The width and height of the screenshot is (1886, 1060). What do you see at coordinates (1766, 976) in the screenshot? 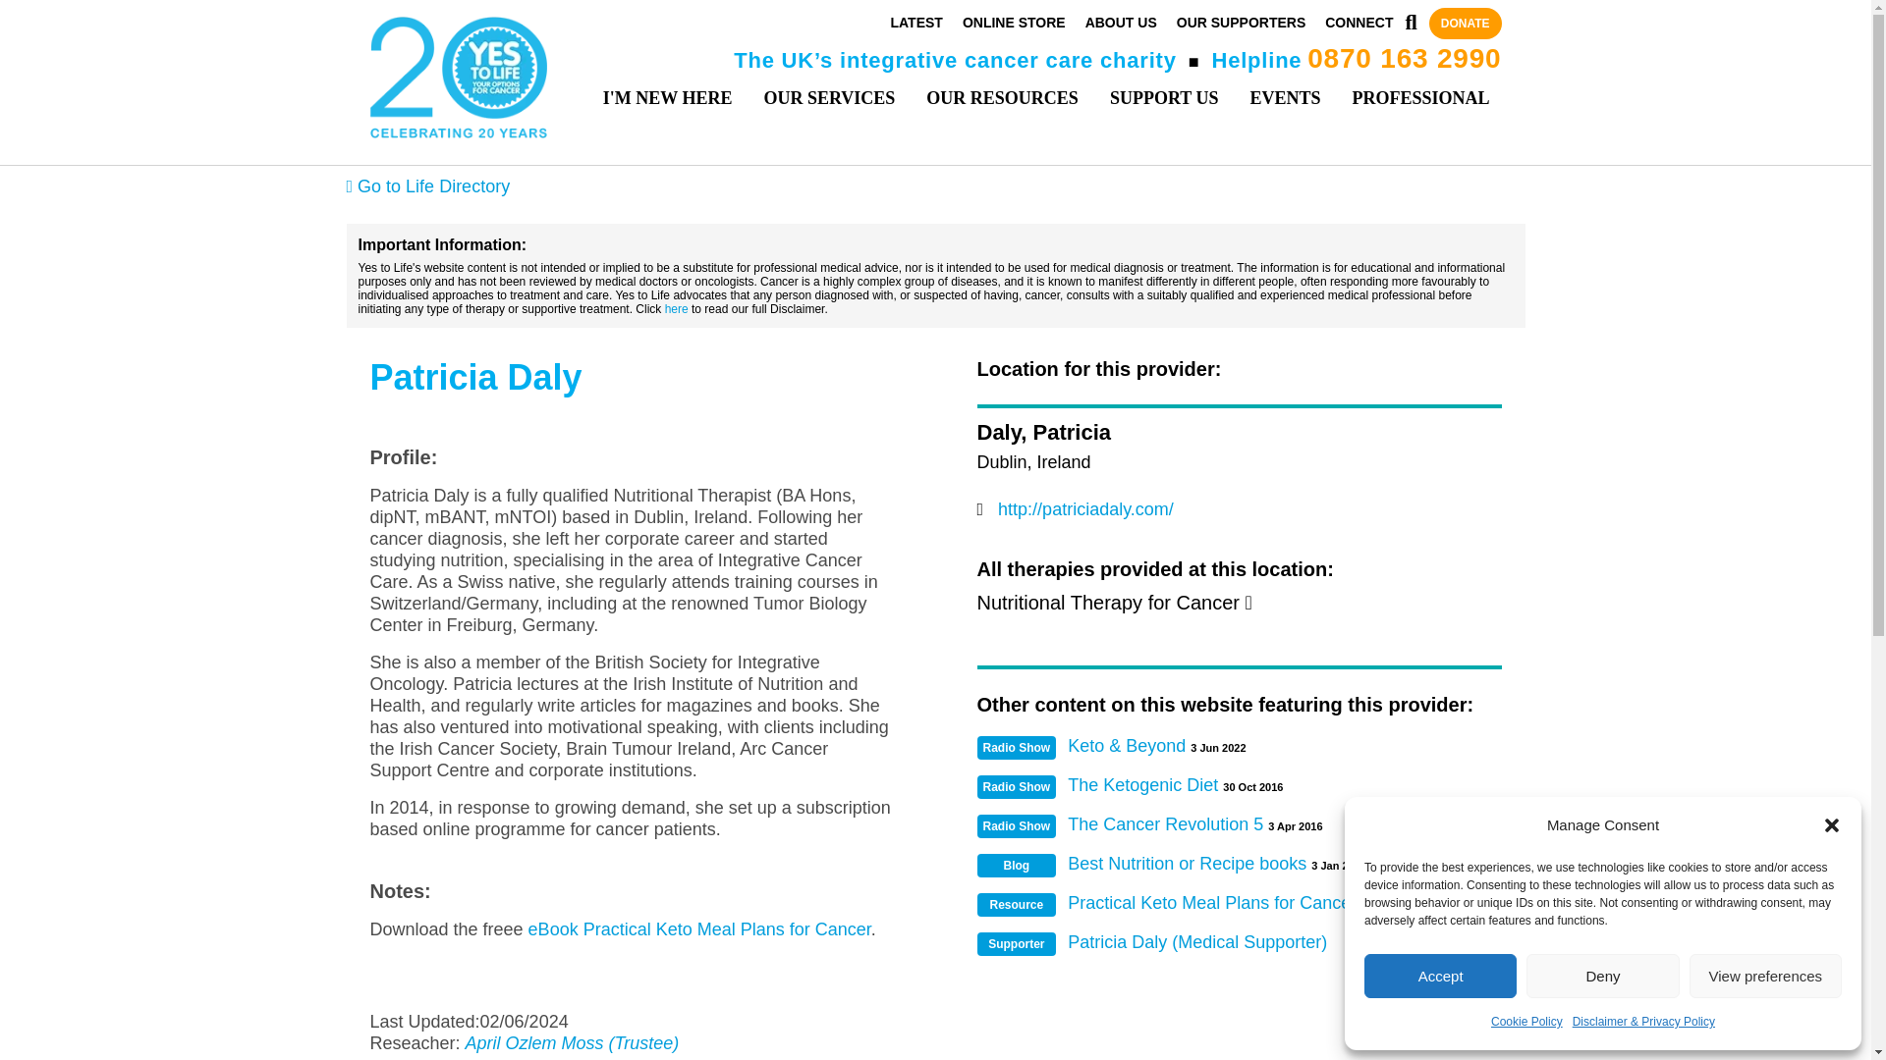
I see `View preferences` at bounding box center [1766, 976].